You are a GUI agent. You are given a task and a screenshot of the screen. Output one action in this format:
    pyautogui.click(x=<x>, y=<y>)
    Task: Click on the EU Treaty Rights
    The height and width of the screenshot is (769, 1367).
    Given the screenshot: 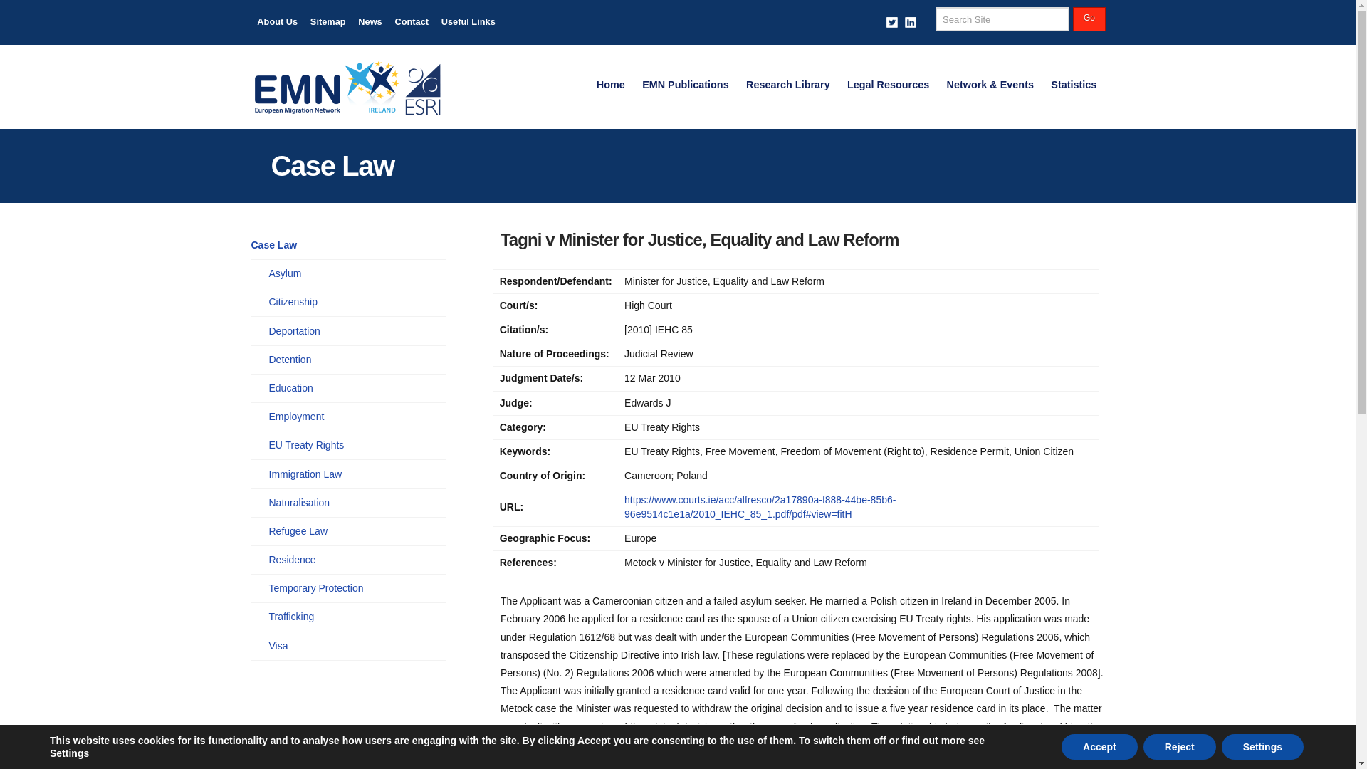 What is the action you would take?
    pyautogui.click(x=306, y=445)
    